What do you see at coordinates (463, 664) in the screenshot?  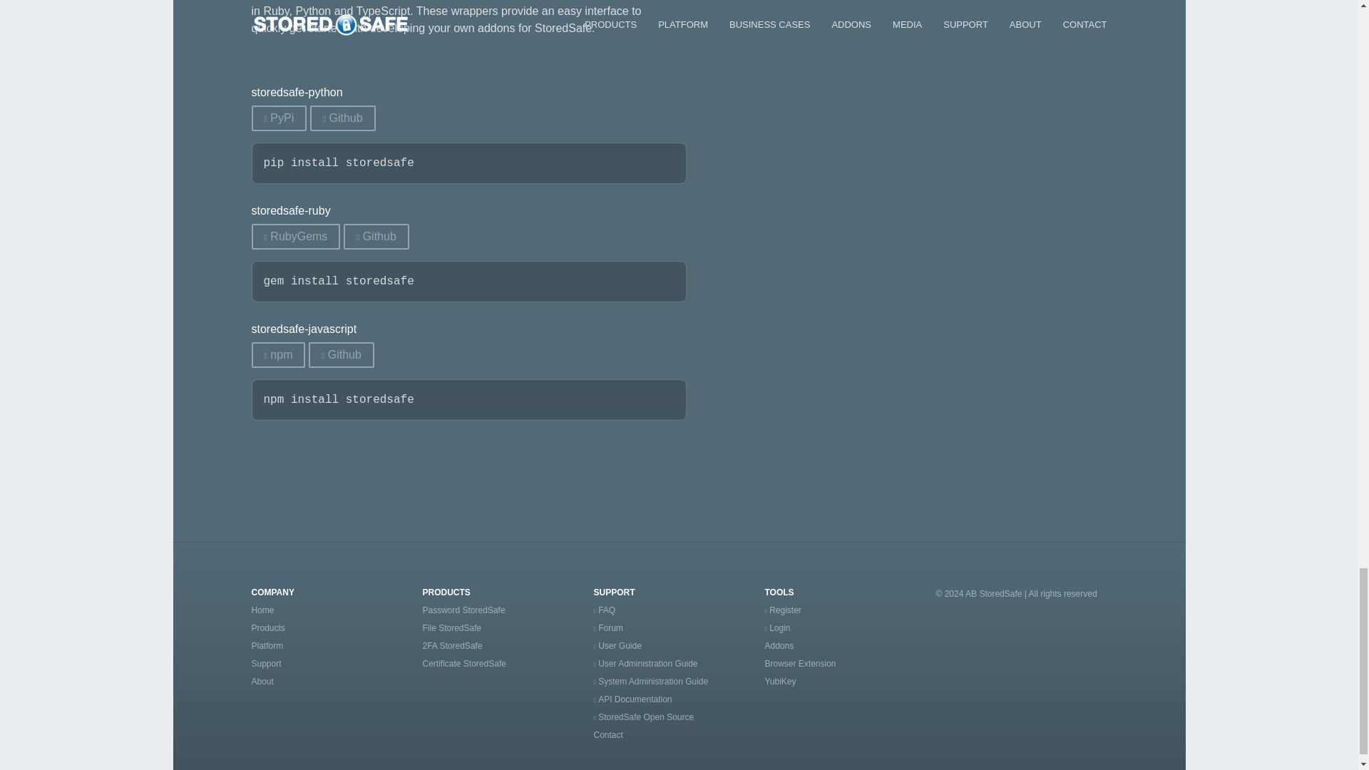 I see `Certificate StoredSafe` at bounding box center [463, 664].